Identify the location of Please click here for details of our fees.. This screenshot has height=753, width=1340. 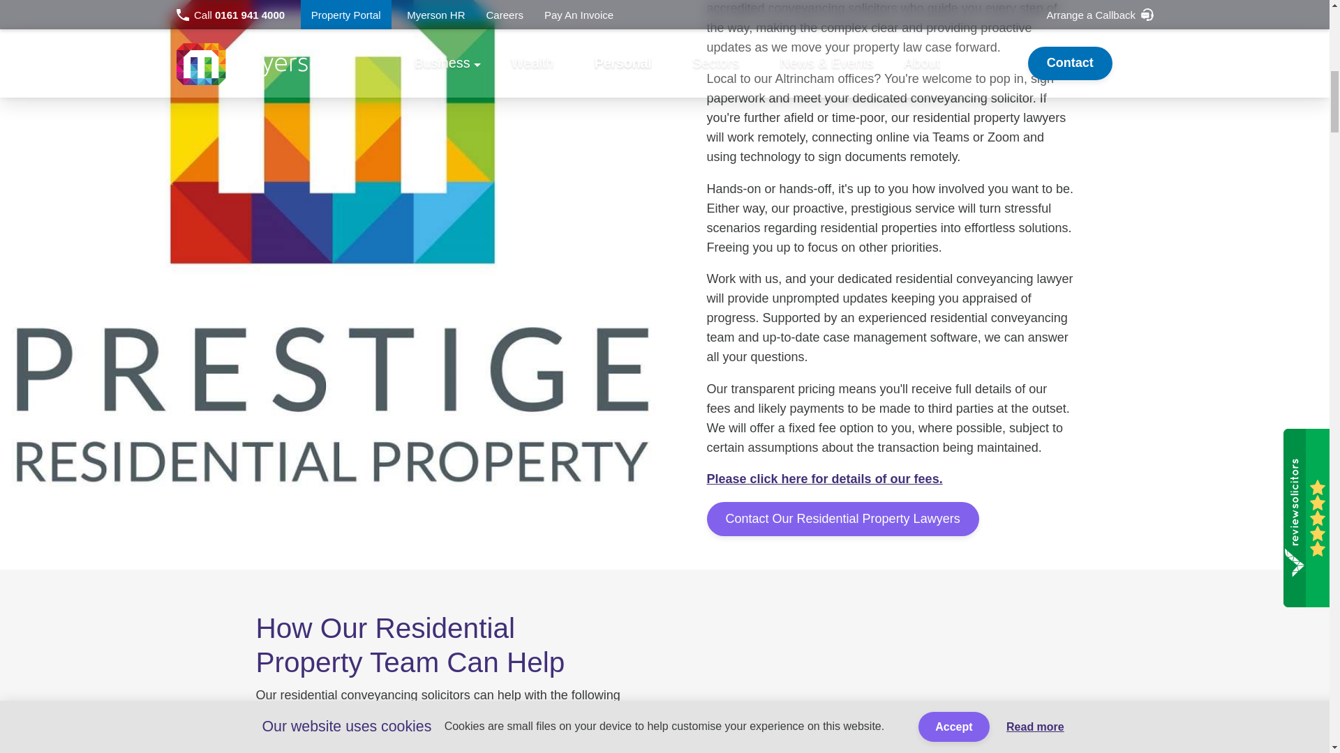
(824, 478).